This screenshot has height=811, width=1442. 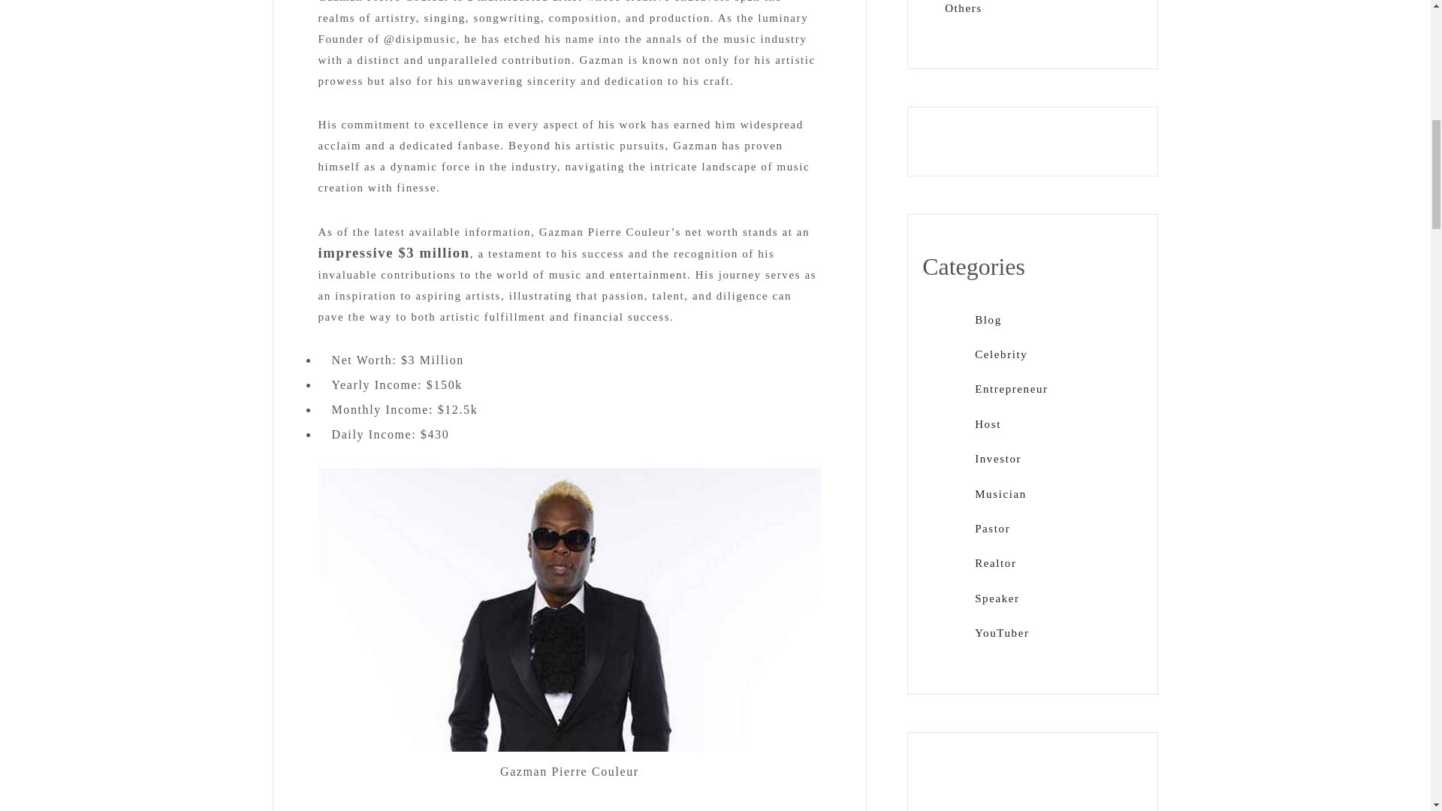 What do you see at coordinates (987, 424) in the screenshot?
I see `Host` at bounding box center [987, 424].